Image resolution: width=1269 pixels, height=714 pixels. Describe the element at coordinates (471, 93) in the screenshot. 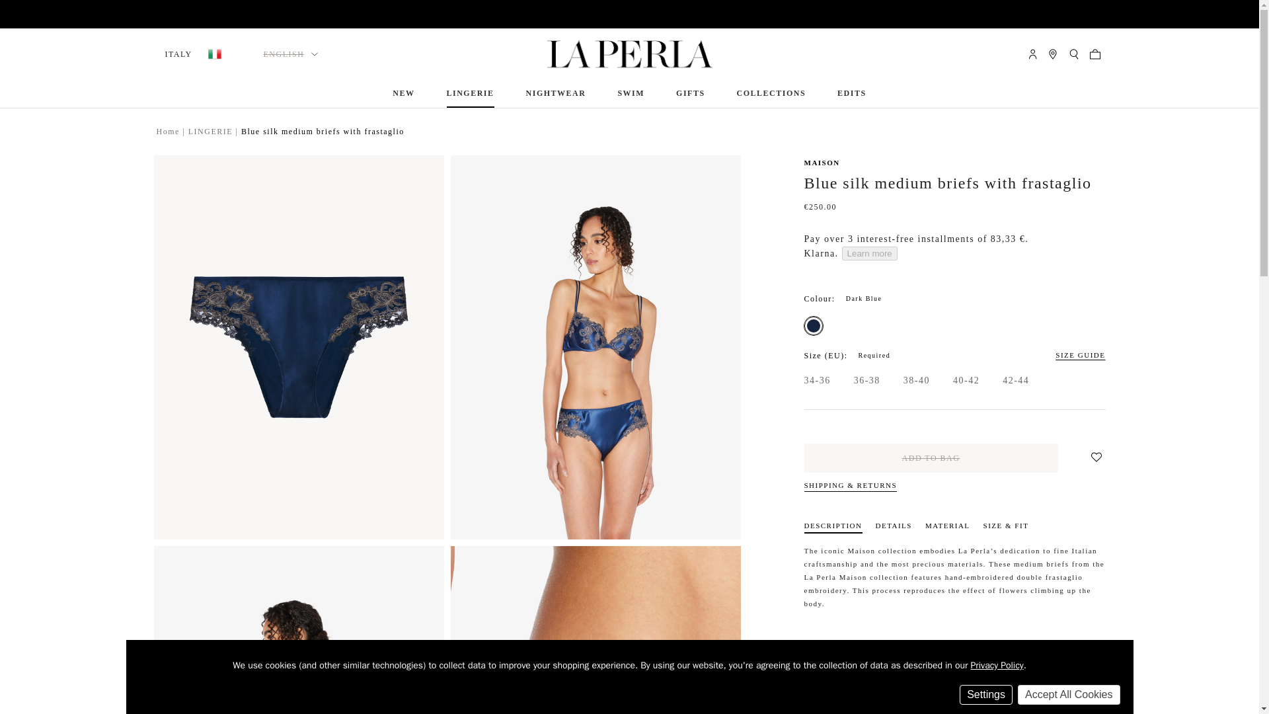

I see `LINGERIE` at that location.